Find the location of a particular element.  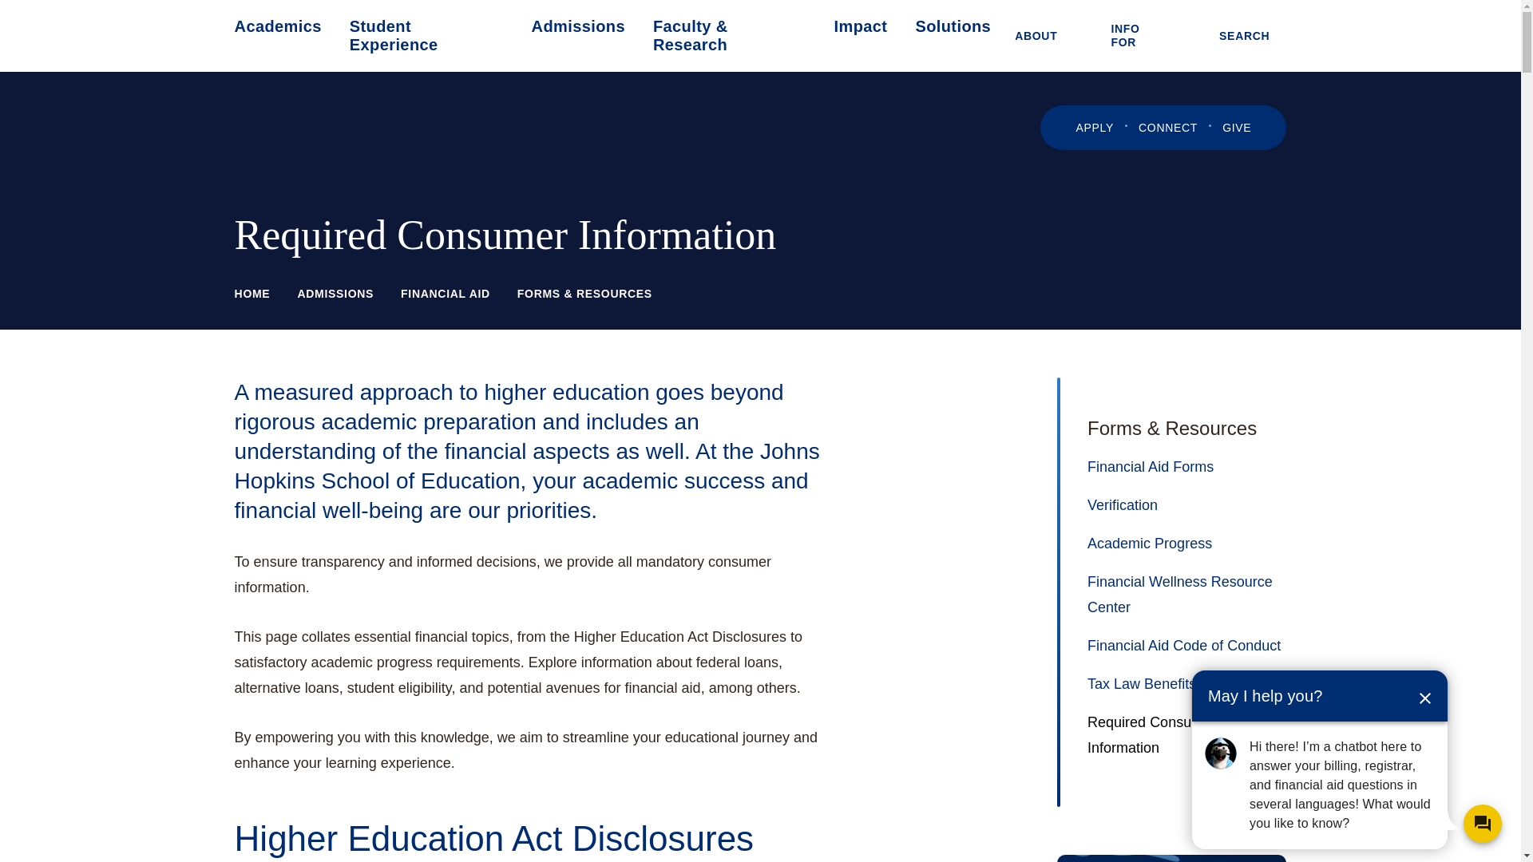

Student Experience is located at coordinates (426, 35).